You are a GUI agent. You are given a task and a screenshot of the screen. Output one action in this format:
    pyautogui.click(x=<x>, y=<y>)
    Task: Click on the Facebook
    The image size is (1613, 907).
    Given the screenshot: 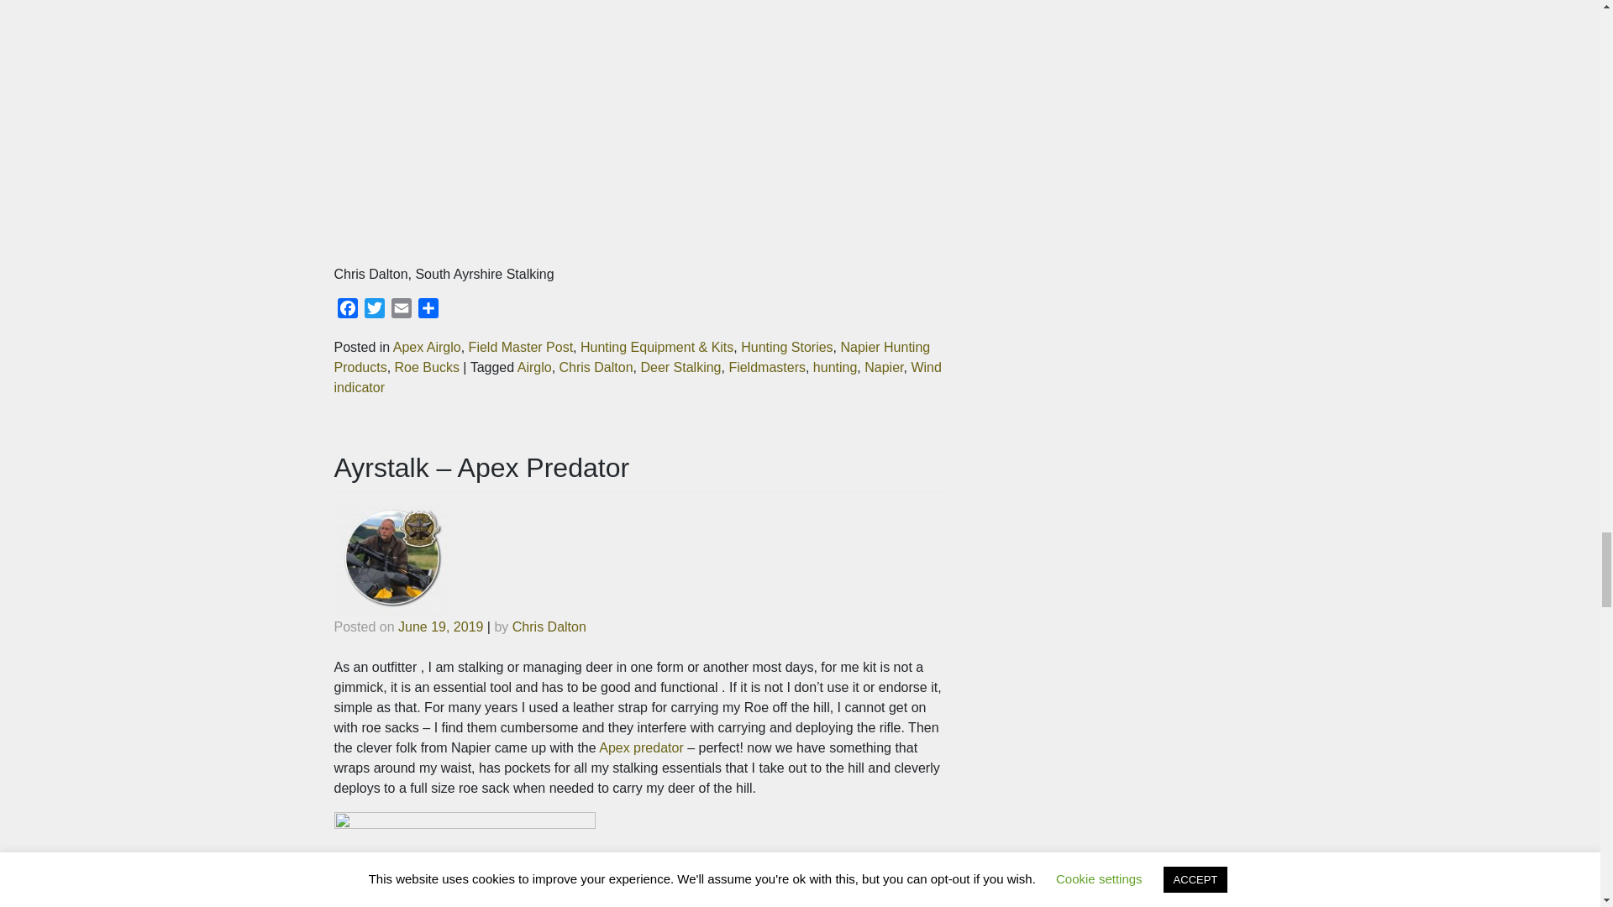 What is the action you would take?
    pyautogui.click(x=348, y=311)
    